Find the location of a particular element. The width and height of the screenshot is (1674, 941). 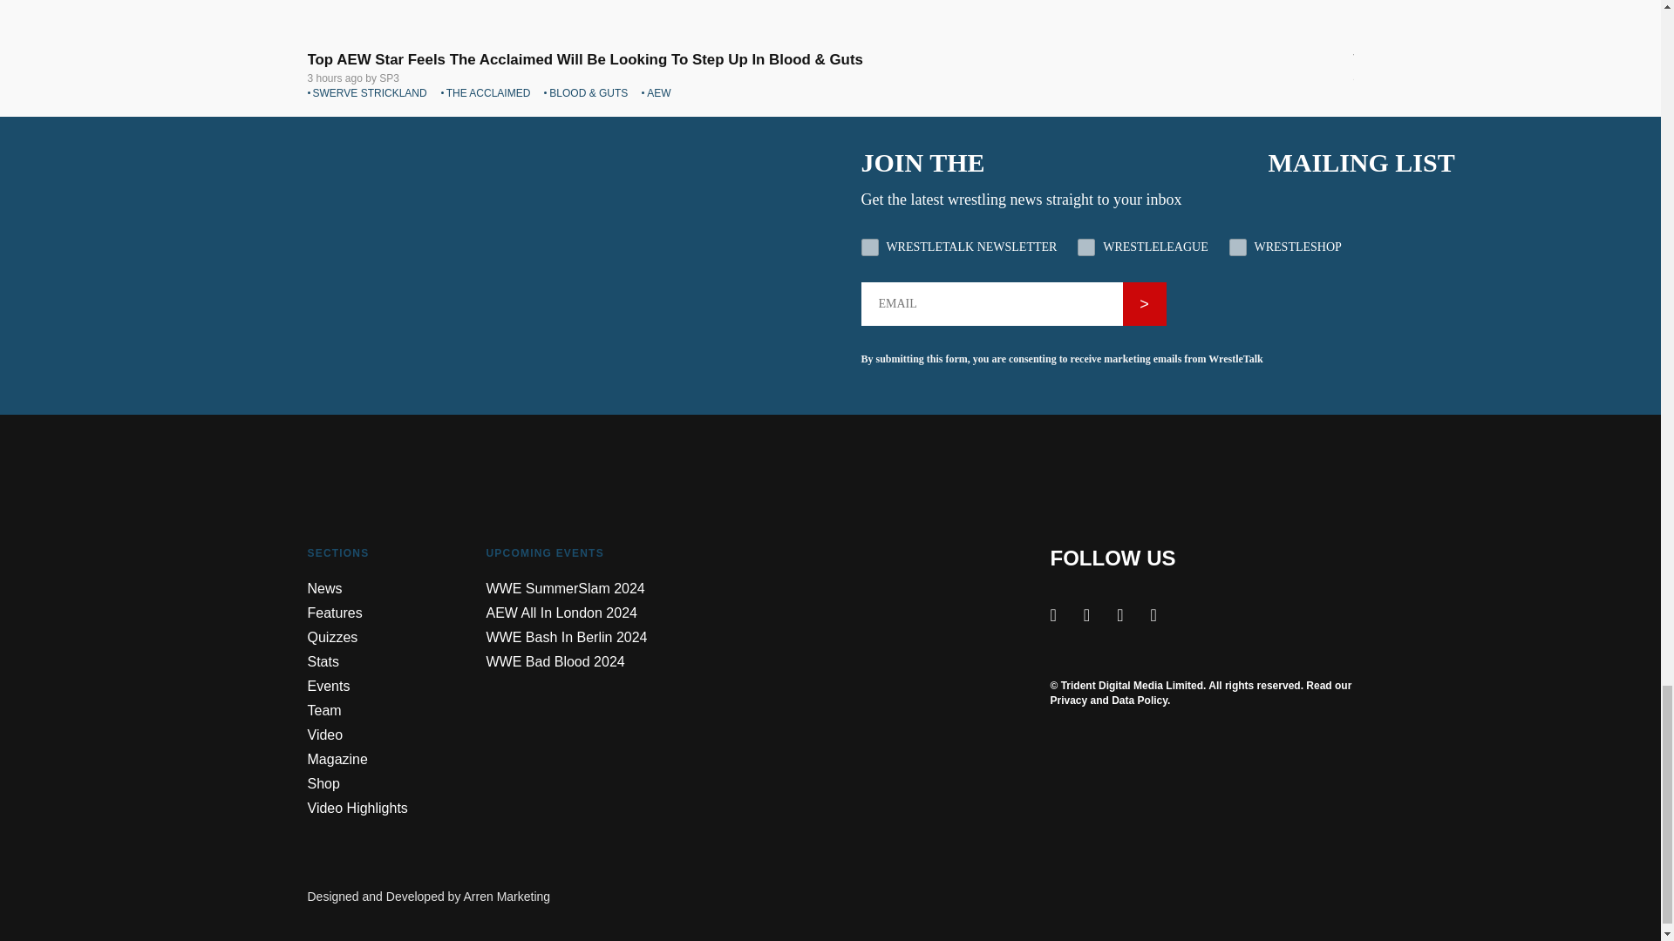

WS is located at coordinates (1238, 247).